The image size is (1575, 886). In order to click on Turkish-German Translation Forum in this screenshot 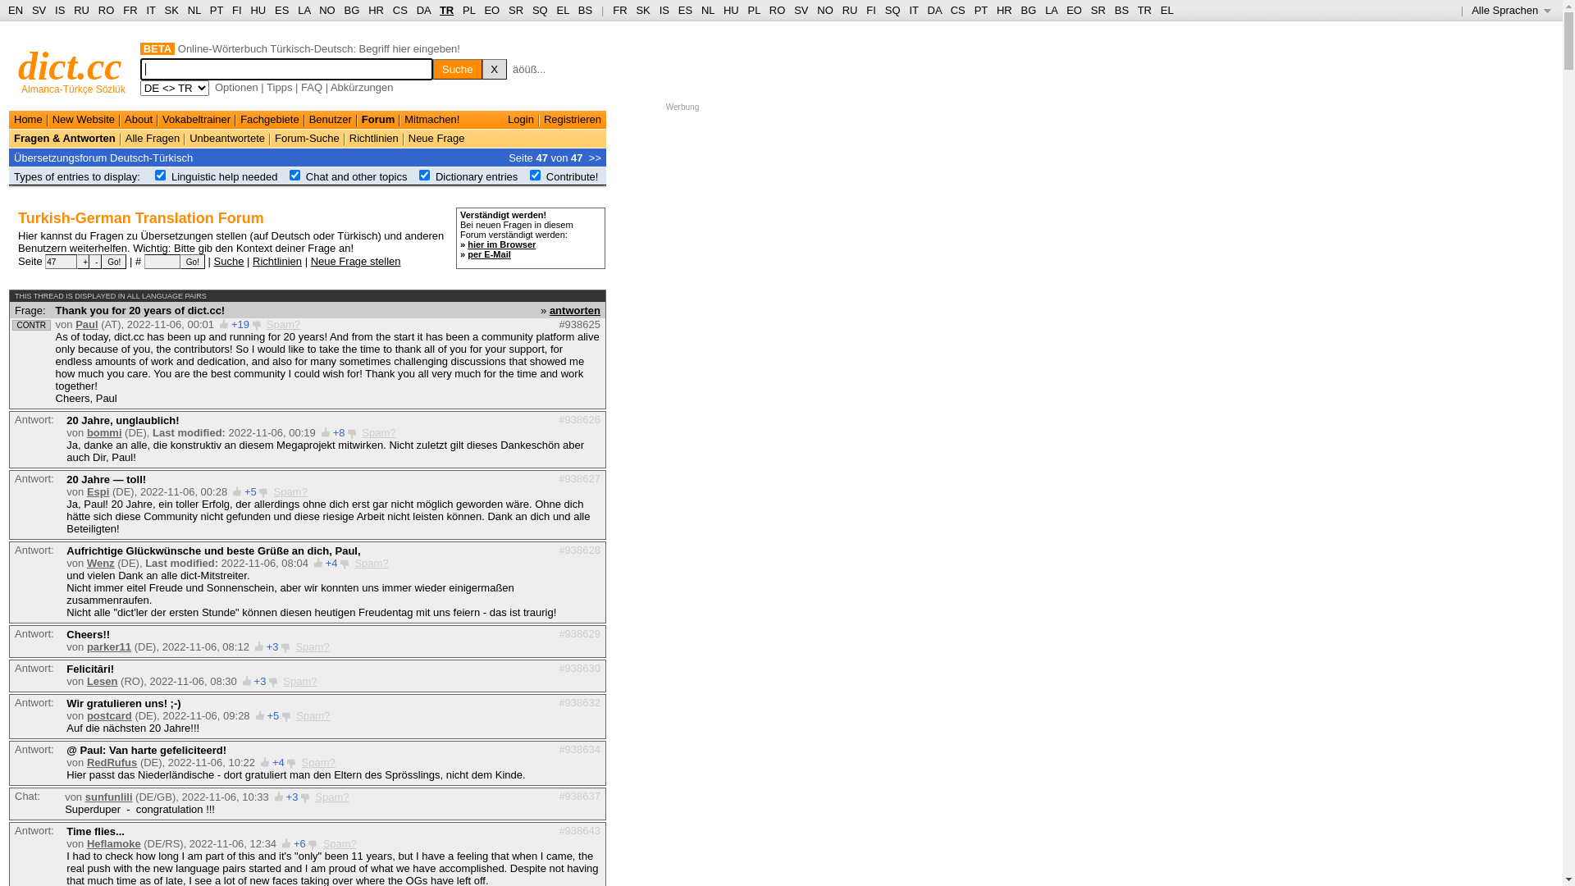, I will do `click(141, 218)`.